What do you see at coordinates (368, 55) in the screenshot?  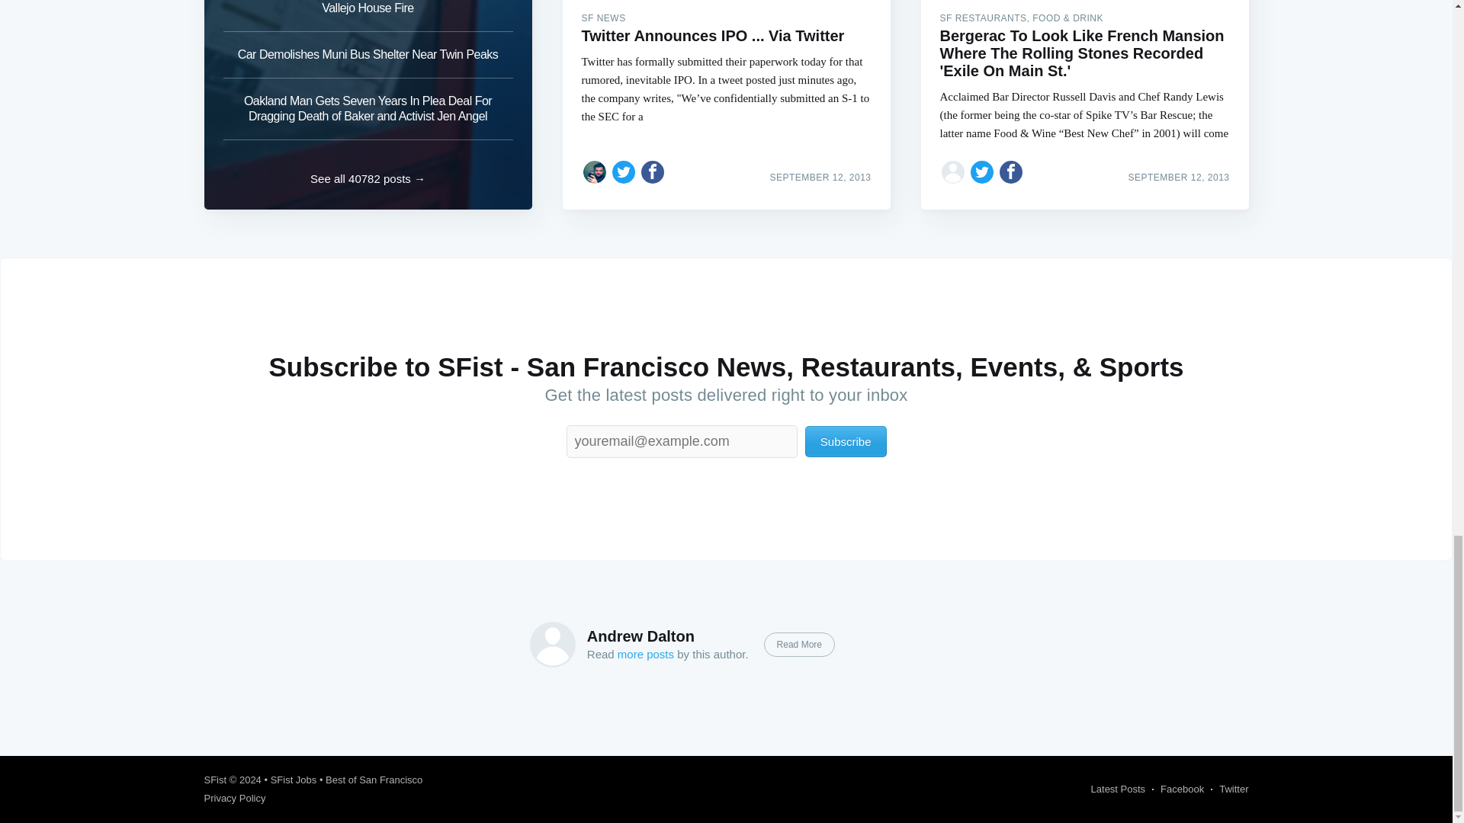 I see `Car Demolishes Muni Bus Shelter Near Twin Peaks` at bounding box center [368, 55].